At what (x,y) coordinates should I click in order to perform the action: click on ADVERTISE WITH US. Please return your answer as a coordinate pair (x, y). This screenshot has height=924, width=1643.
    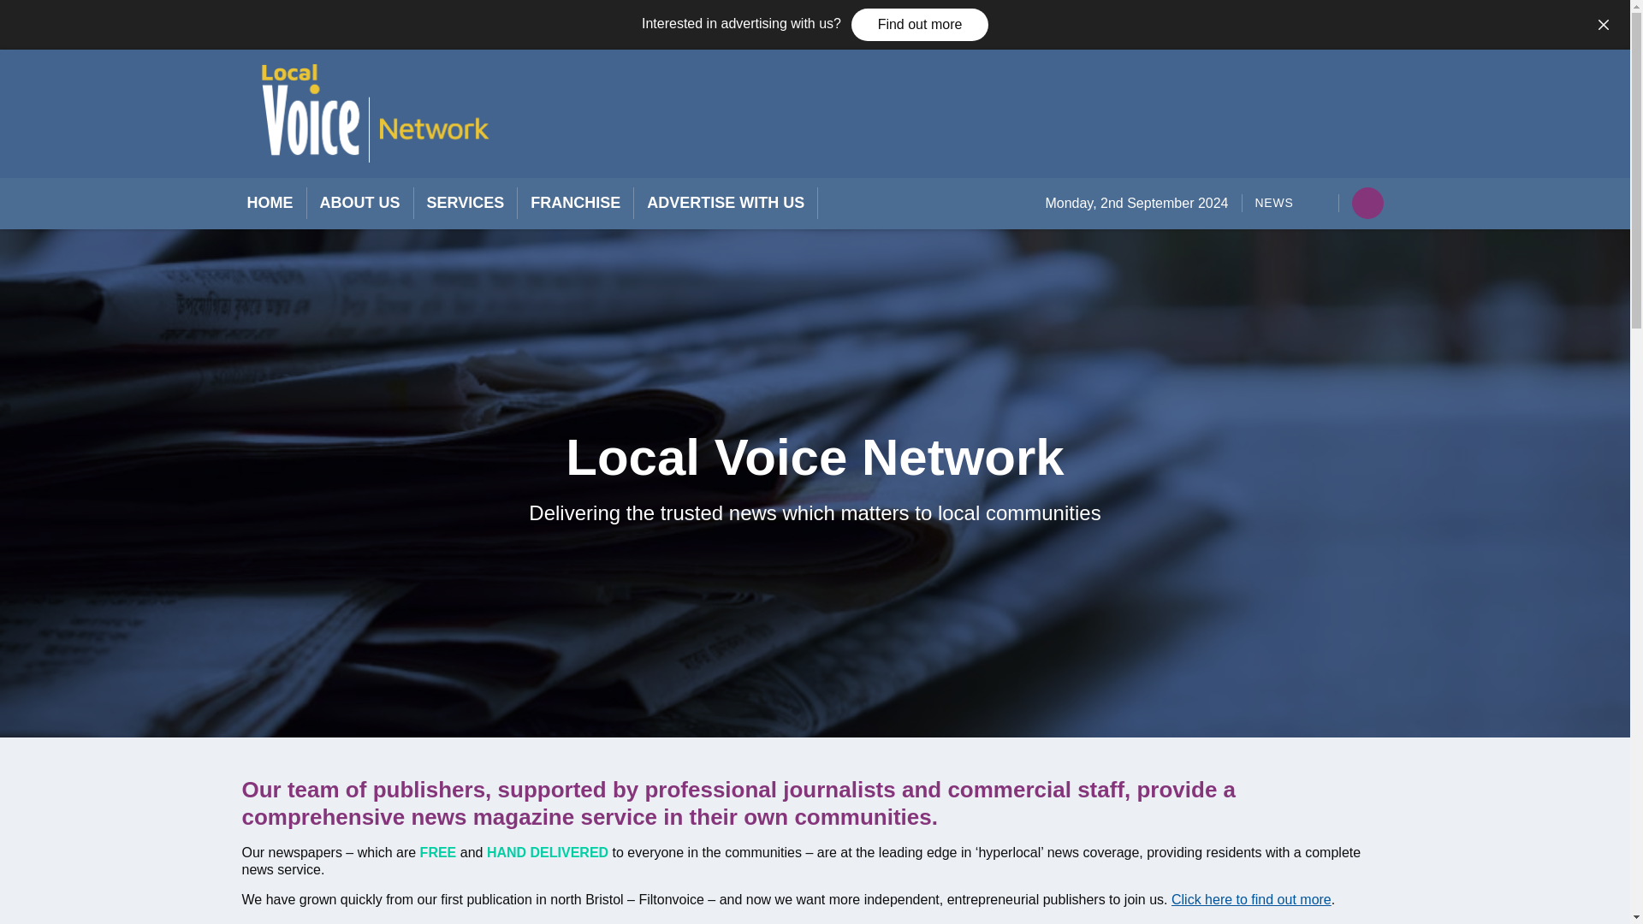
    Looking at the image, I should click on (726, 202).